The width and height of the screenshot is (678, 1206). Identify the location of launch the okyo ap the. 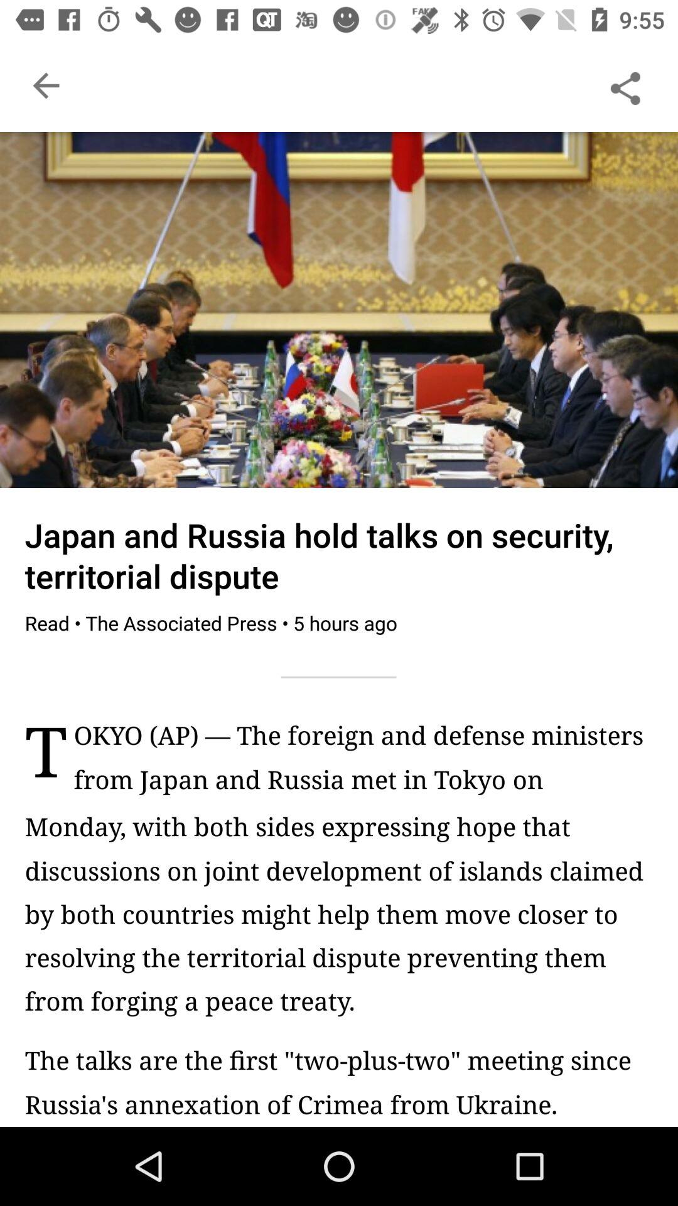
(363, 764).